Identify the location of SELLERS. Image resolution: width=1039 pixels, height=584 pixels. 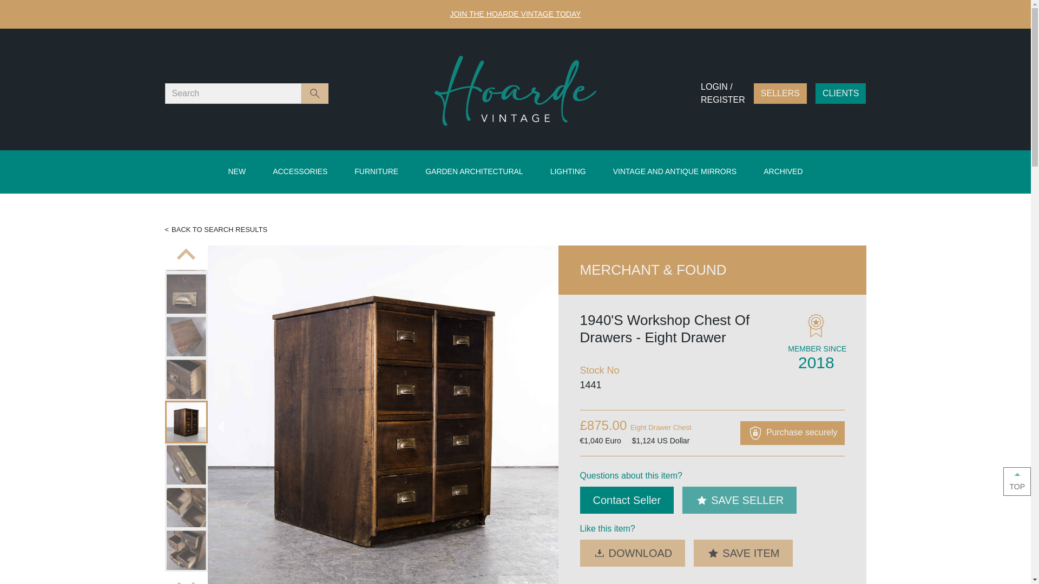
(780, 94).